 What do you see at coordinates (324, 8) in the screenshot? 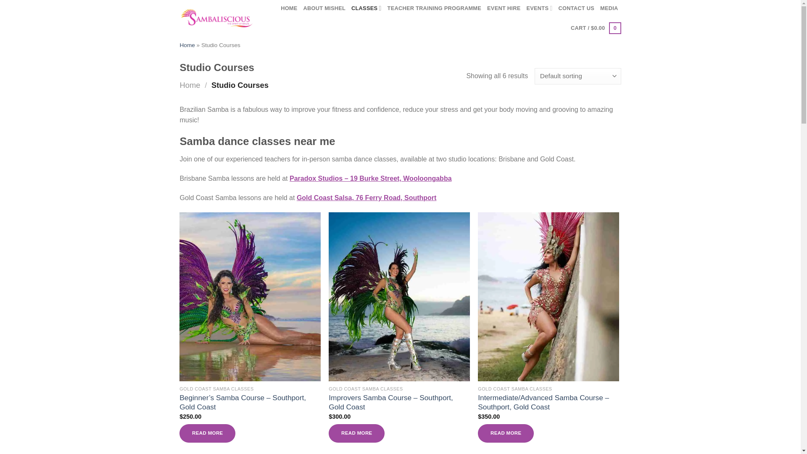
I see `ABOUT MISHEL` at bounding box center [324, 8].